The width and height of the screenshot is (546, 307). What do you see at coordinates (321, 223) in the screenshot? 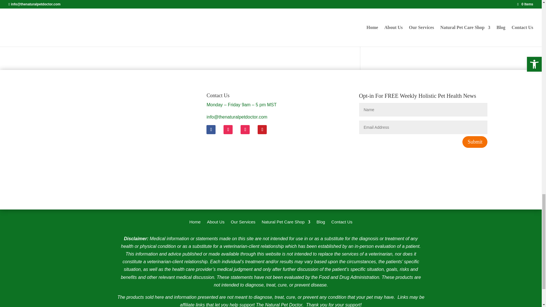
I see `Blog` at bounding box center [321, 223].